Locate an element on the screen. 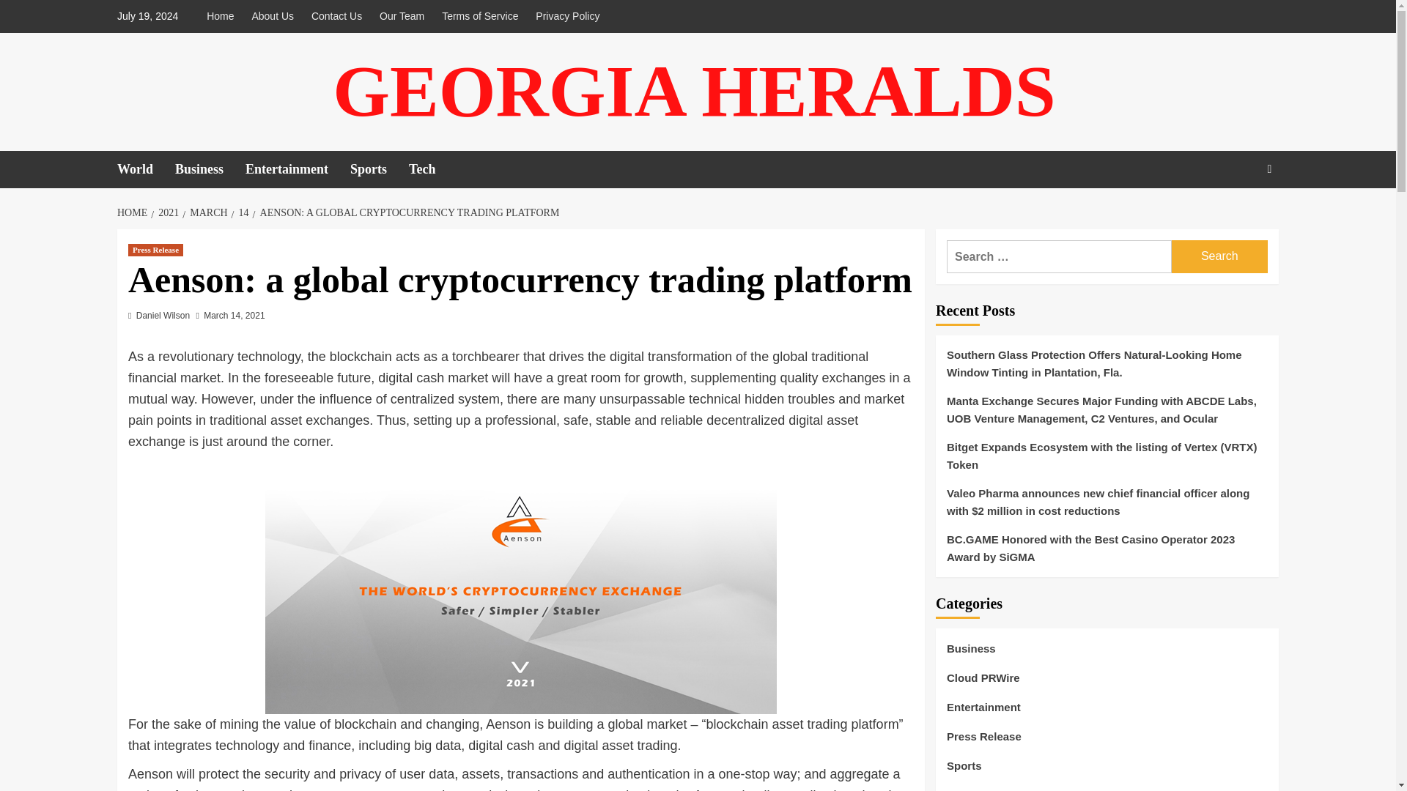 This screenshot has width=1407, height=791. HOME is located at coordinates (133, 212).